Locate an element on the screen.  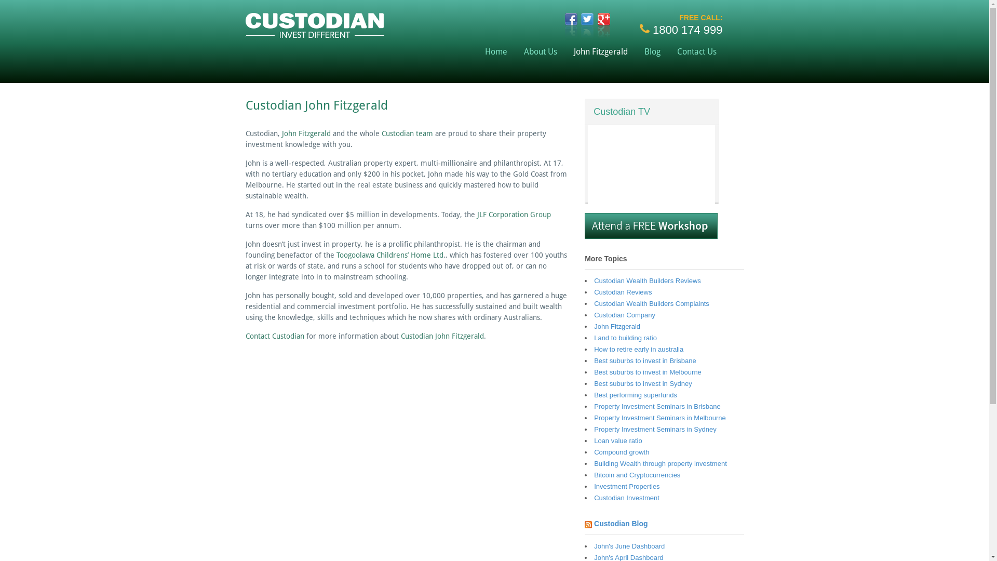
Invest In Property is located at coordinates (315, 33).